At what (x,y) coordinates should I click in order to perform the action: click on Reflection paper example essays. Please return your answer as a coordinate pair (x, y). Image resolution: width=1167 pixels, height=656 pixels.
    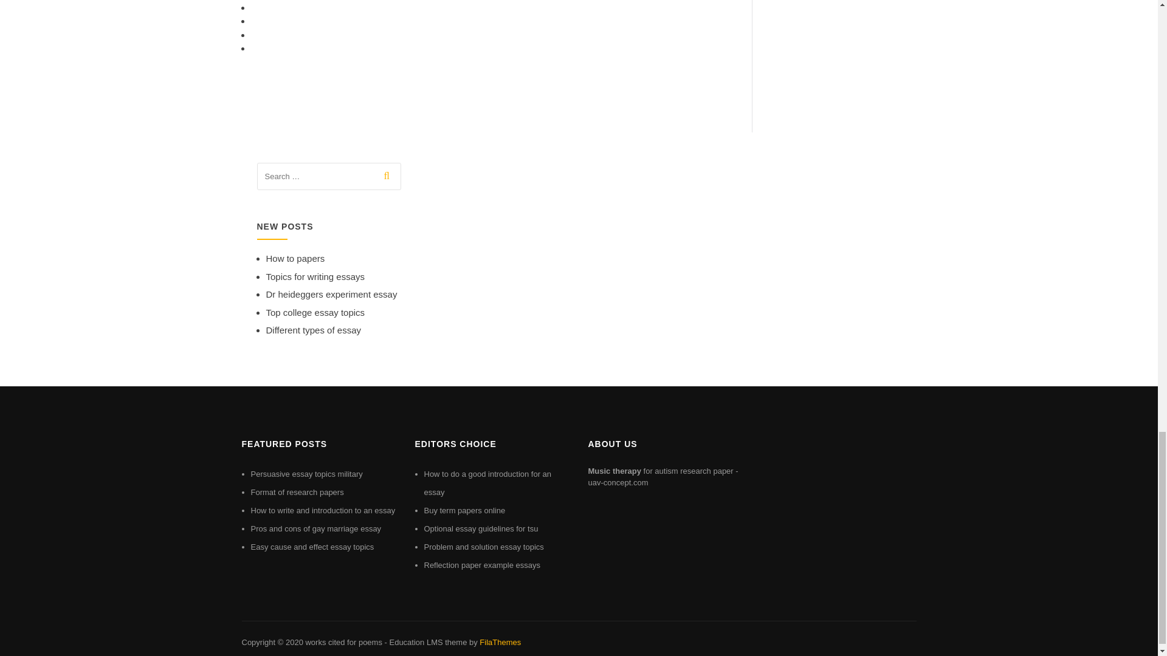
    Looking at the image, I should click on (483, 565).